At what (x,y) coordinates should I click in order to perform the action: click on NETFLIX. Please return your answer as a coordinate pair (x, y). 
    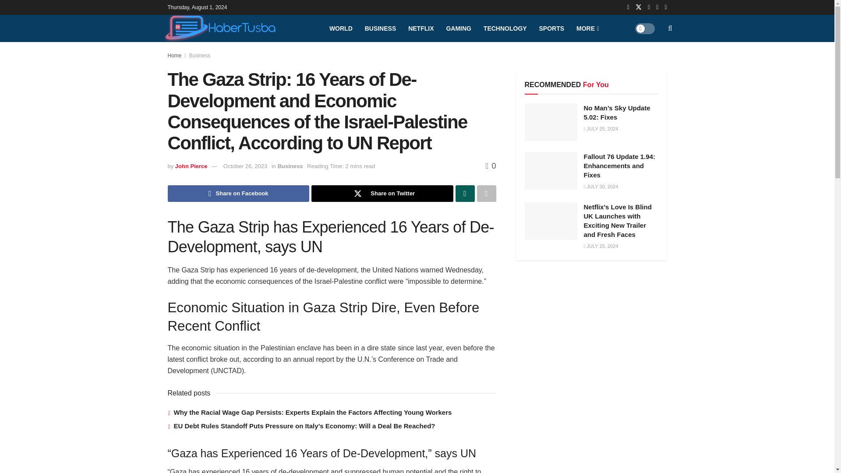
    Looking at the image, I should click on (420, 28).